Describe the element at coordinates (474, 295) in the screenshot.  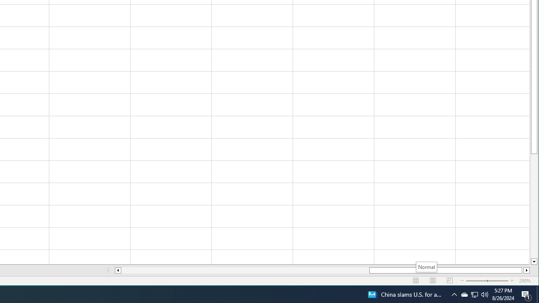
I see `Notification Chevron` at that location.